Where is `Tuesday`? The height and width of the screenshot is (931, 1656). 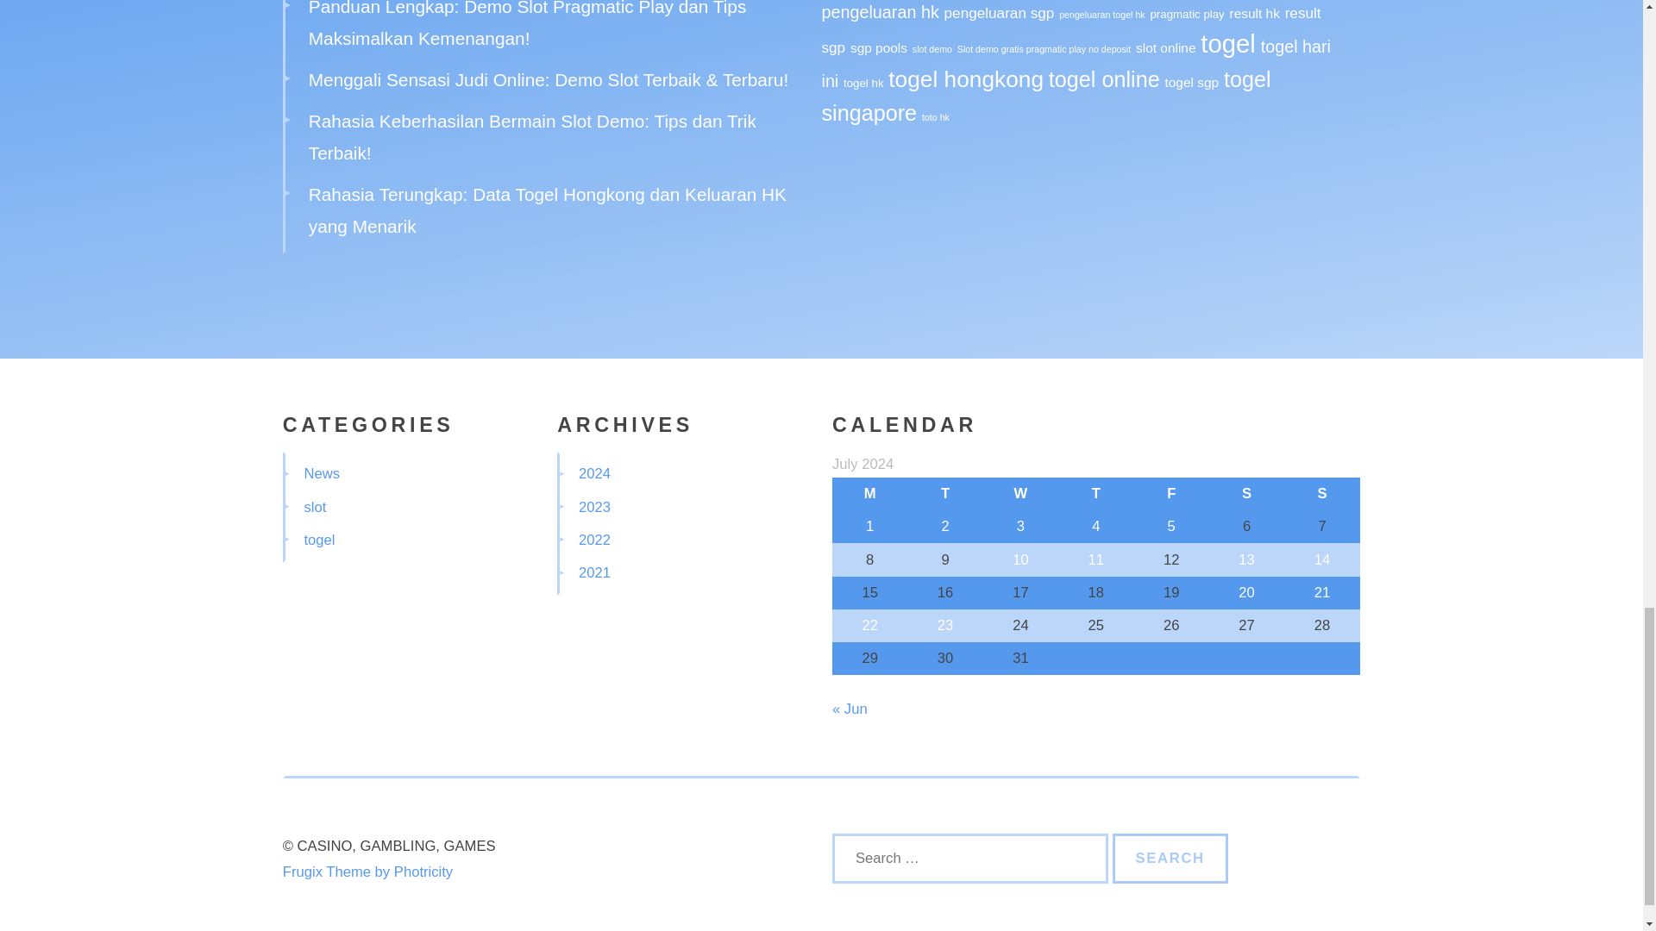 Tuesday is located at coordinates (944, 493).